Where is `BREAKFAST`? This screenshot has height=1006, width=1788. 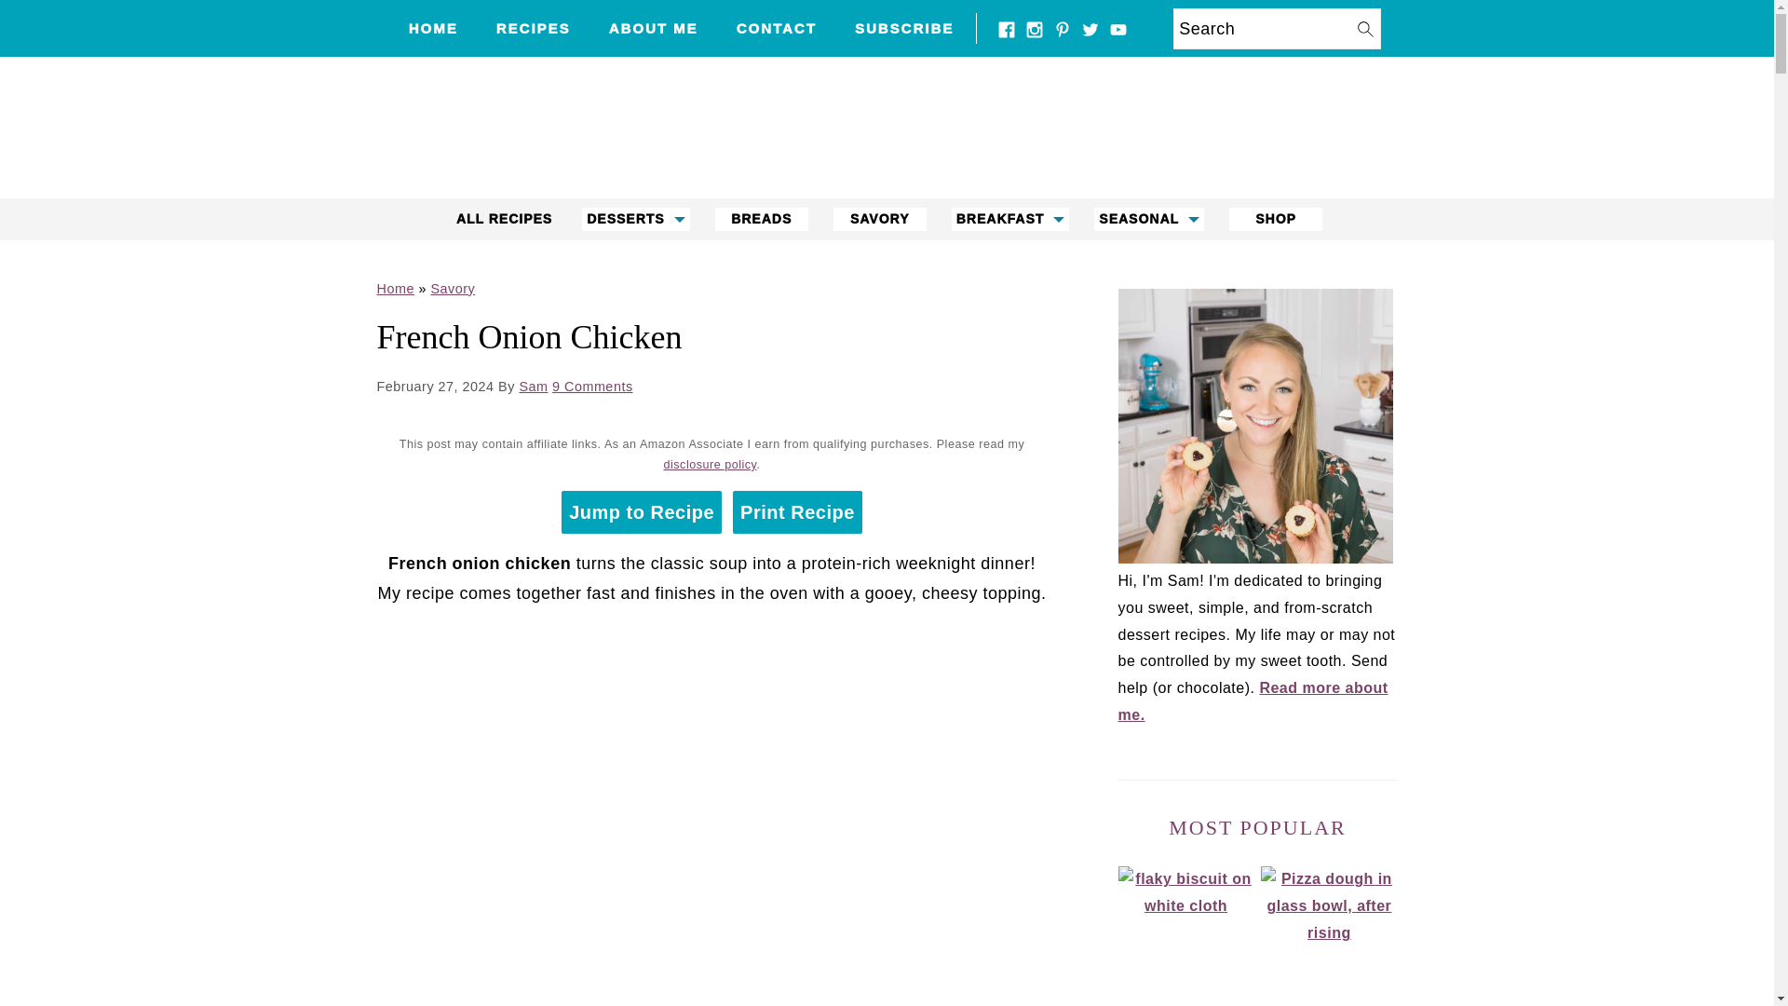 BREAKFAST is located at coordinates (1009, 219).